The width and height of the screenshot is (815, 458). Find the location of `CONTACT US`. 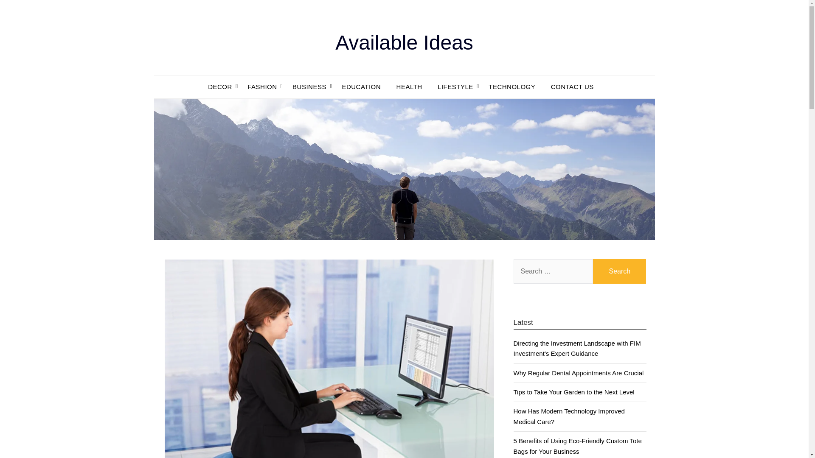

CONTACT US is located at coordinates (572, 87).